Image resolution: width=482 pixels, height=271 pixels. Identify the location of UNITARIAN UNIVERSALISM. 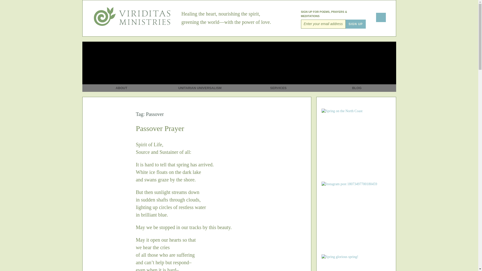
(200, 67).